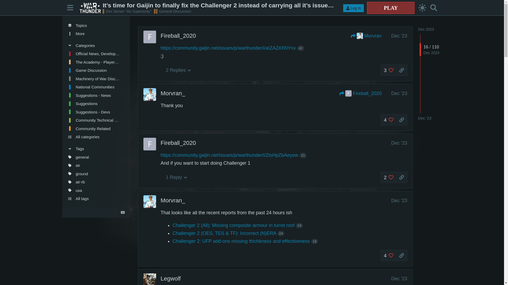 This screenshot has width=508, height=285. Describe the element at coordinates (94, 103) in the screenshot. I see `Suggestions` at that location.